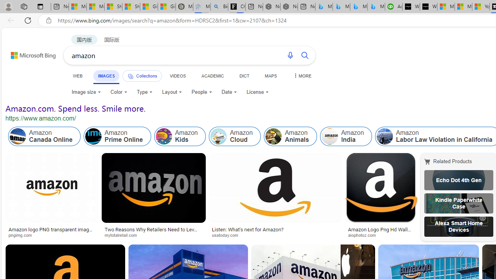 The width and height of the screenshot is (496, 279). What do you see at coordinates (394, 7) in the screenshot?
I see `Accounting Software for Accountants, CPAs and Bookkeepers` at bounding box center [394, 7].